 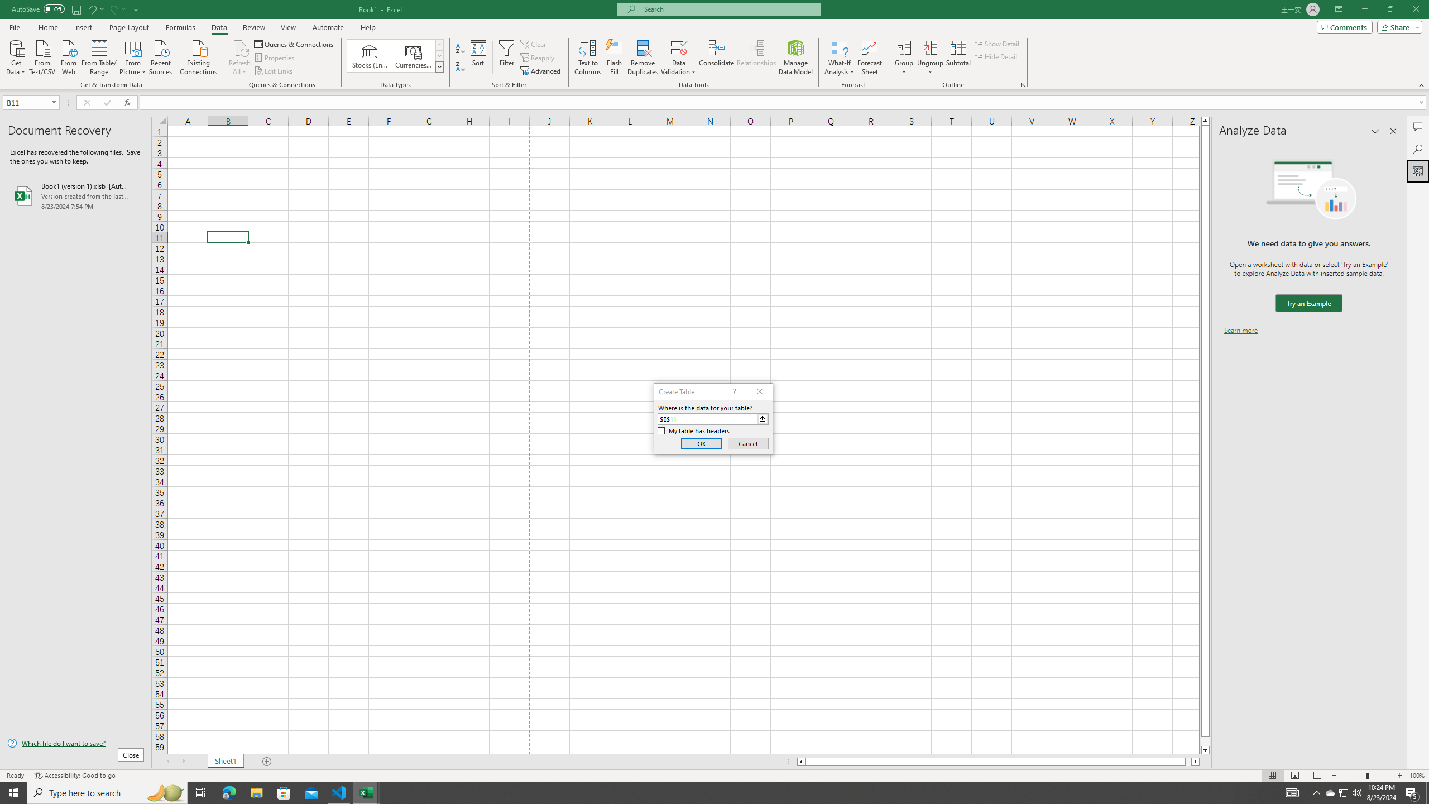 What do you see at coordinates (395, 56) in the screenshot?
I see `AutomationID: ConvertToLinkedEntity` at bounding box center [395, 56].